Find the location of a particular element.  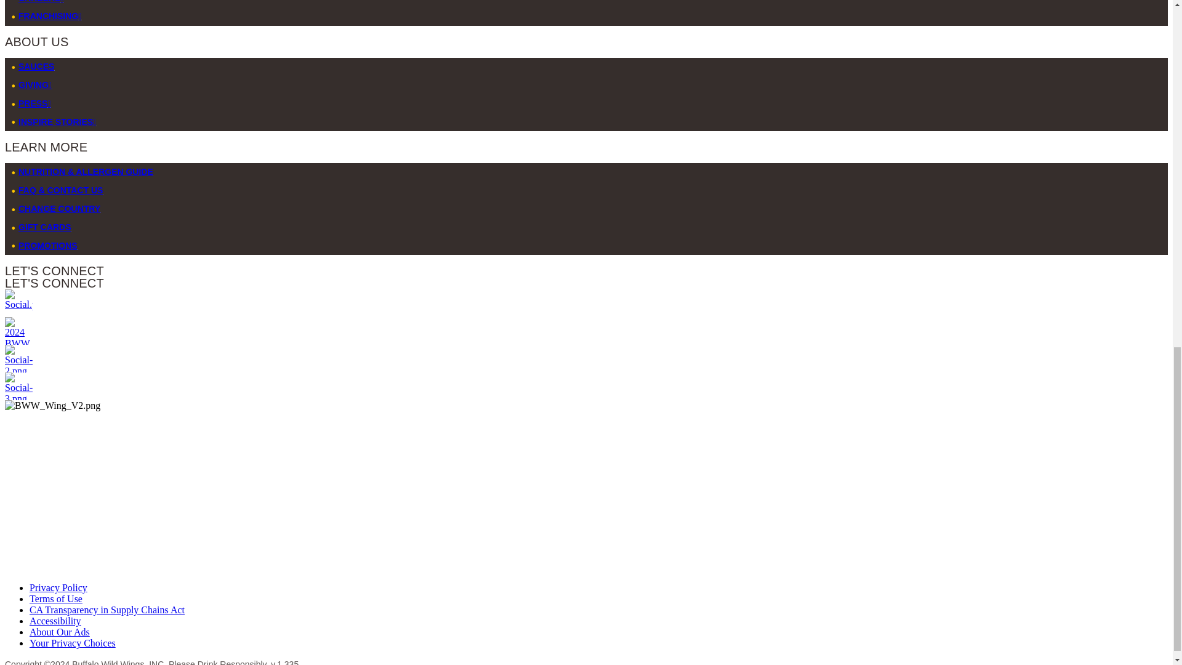

CAREERS is located at coordinates (41, 1).